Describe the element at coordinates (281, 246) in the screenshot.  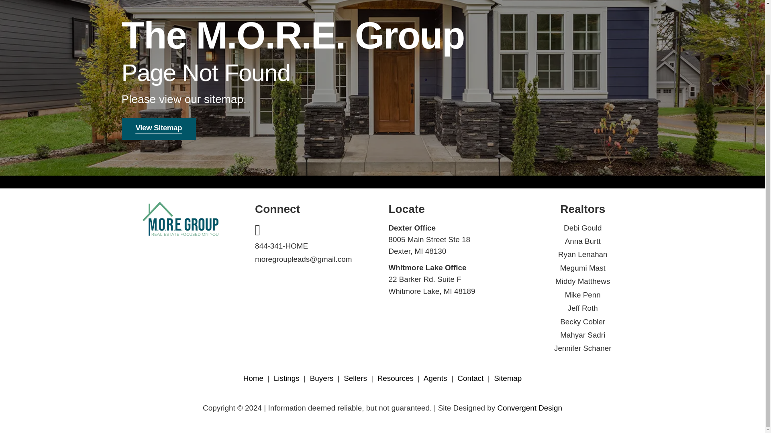
I see `844-341-HOME` at that location.